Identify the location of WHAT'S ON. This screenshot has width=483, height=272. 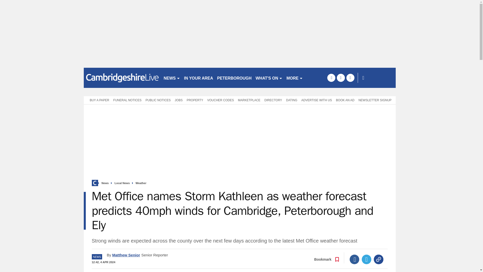
(269, 78).